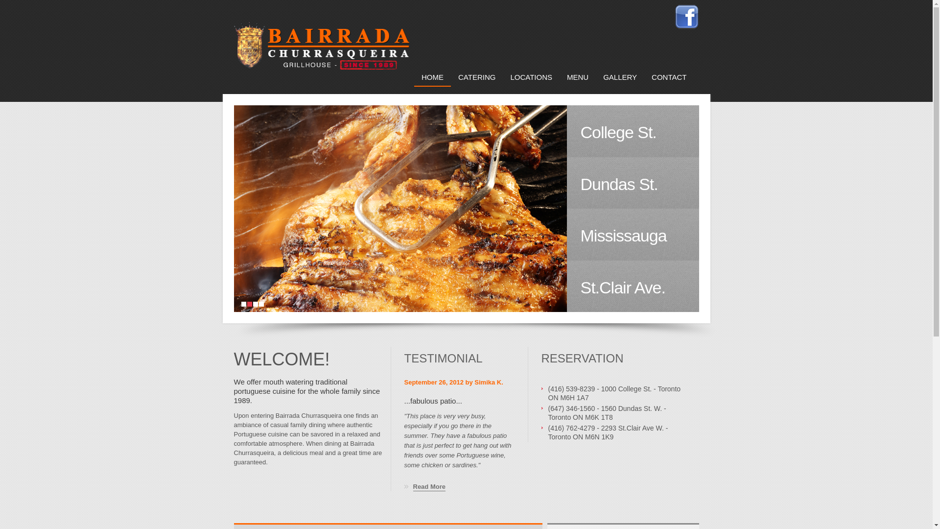 The image size is (940, 529). I want to click on 3, so click(255, 304).